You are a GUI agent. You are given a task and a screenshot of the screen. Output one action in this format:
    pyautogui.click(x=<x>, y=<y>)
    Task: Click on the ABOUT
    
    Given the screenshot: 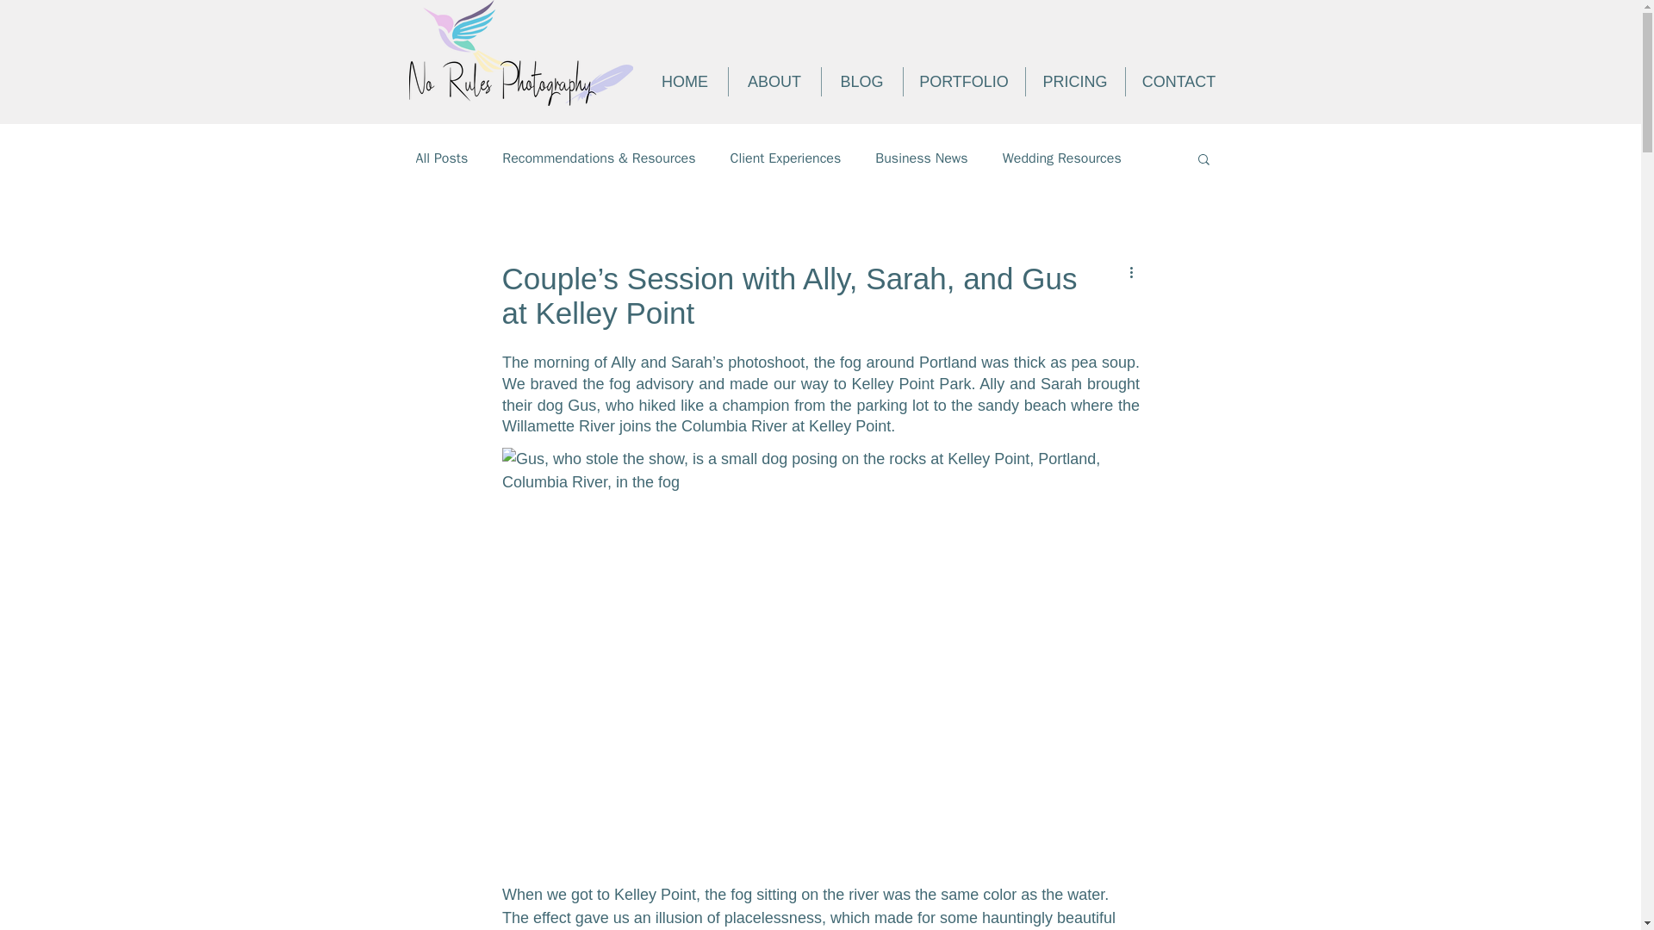 What is the action you would take?
    pyautogui.click(x=774, y=81)
    